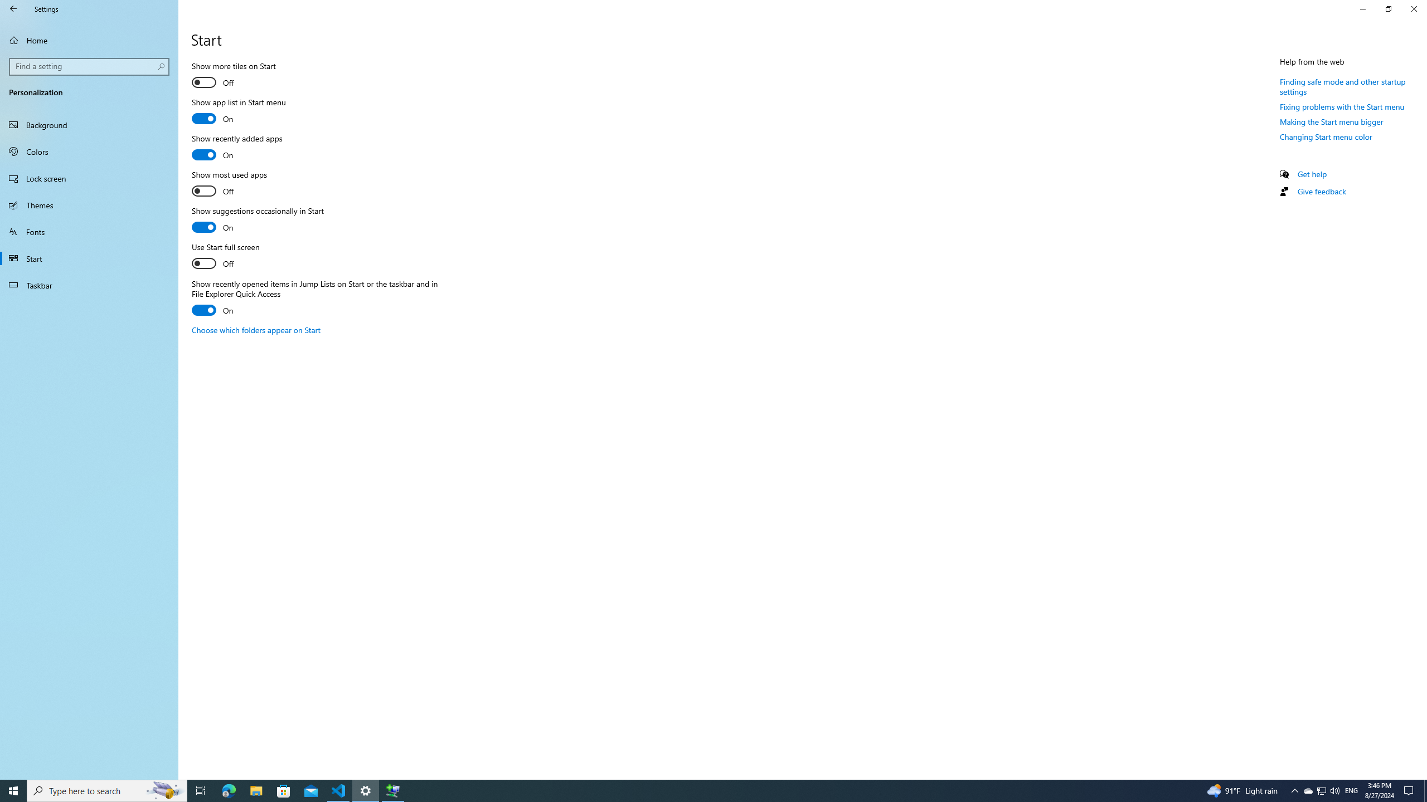  Describe the element at coordinates (256, 330) in the screenshot. I see `Show recently added apps` at that location.